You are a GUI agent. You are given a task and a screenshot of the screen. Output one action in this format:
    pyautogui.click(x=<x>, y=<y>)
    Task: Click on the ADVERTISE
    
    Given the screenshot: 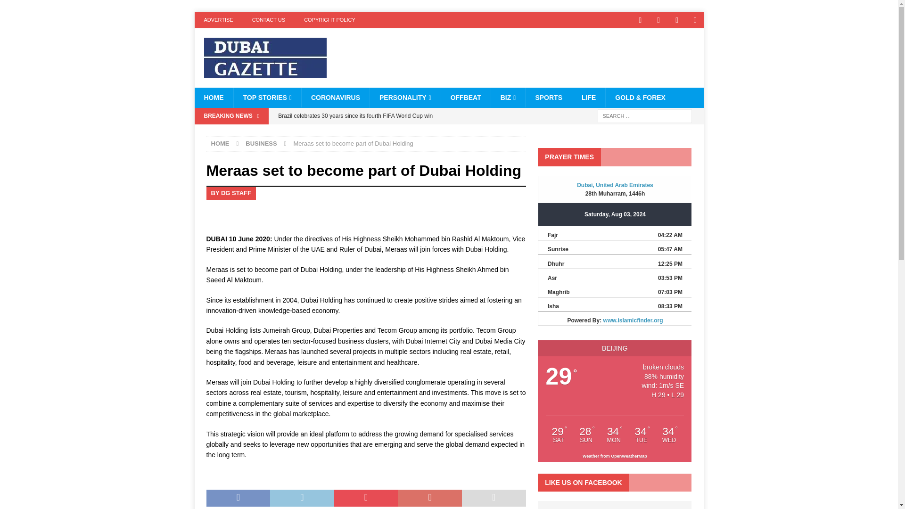 What is the action you would take?
    pyautogui.click(x=218, y=20)
    